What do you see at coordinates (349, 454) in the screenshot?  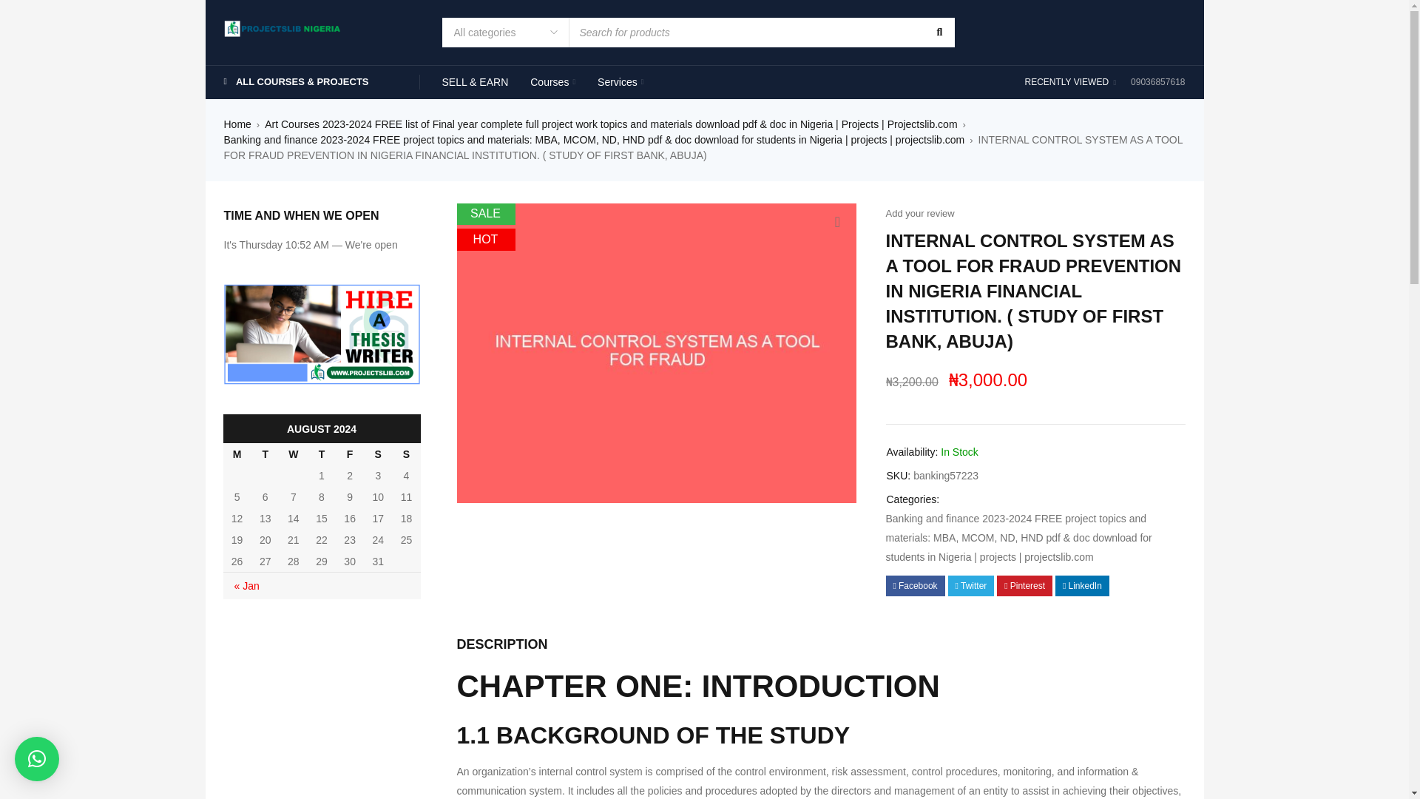 I see `Friday` at bounding box center [349, 454].